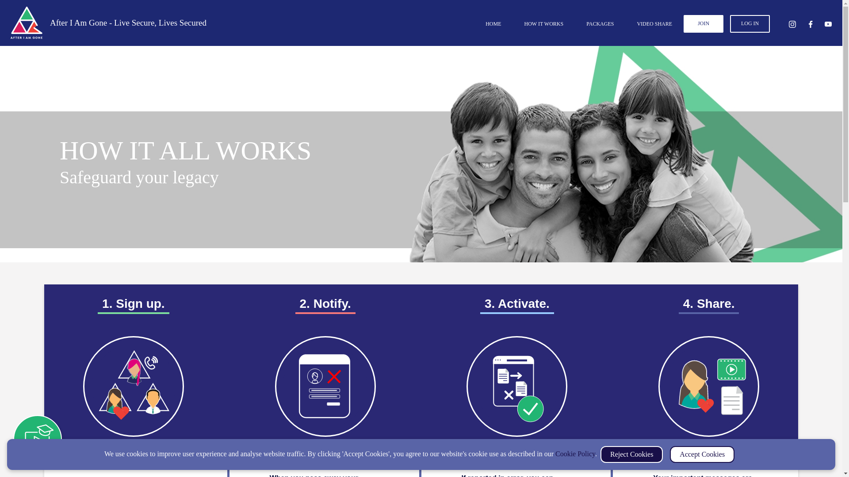 Image resolution: width=849 pixels, height=477 pixels. Describe the element at coordinates (702, 454) in the screenshot. I see `Accept Cookies` at that location.